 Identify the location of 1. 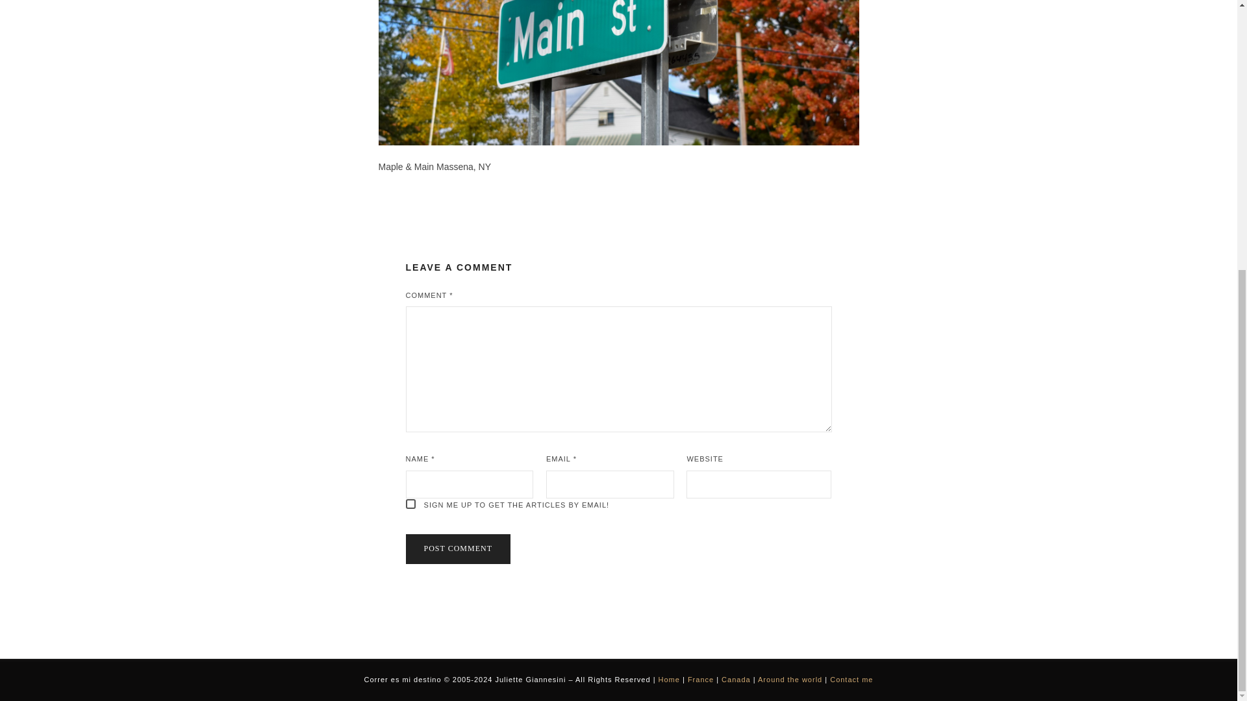
(410, 504).